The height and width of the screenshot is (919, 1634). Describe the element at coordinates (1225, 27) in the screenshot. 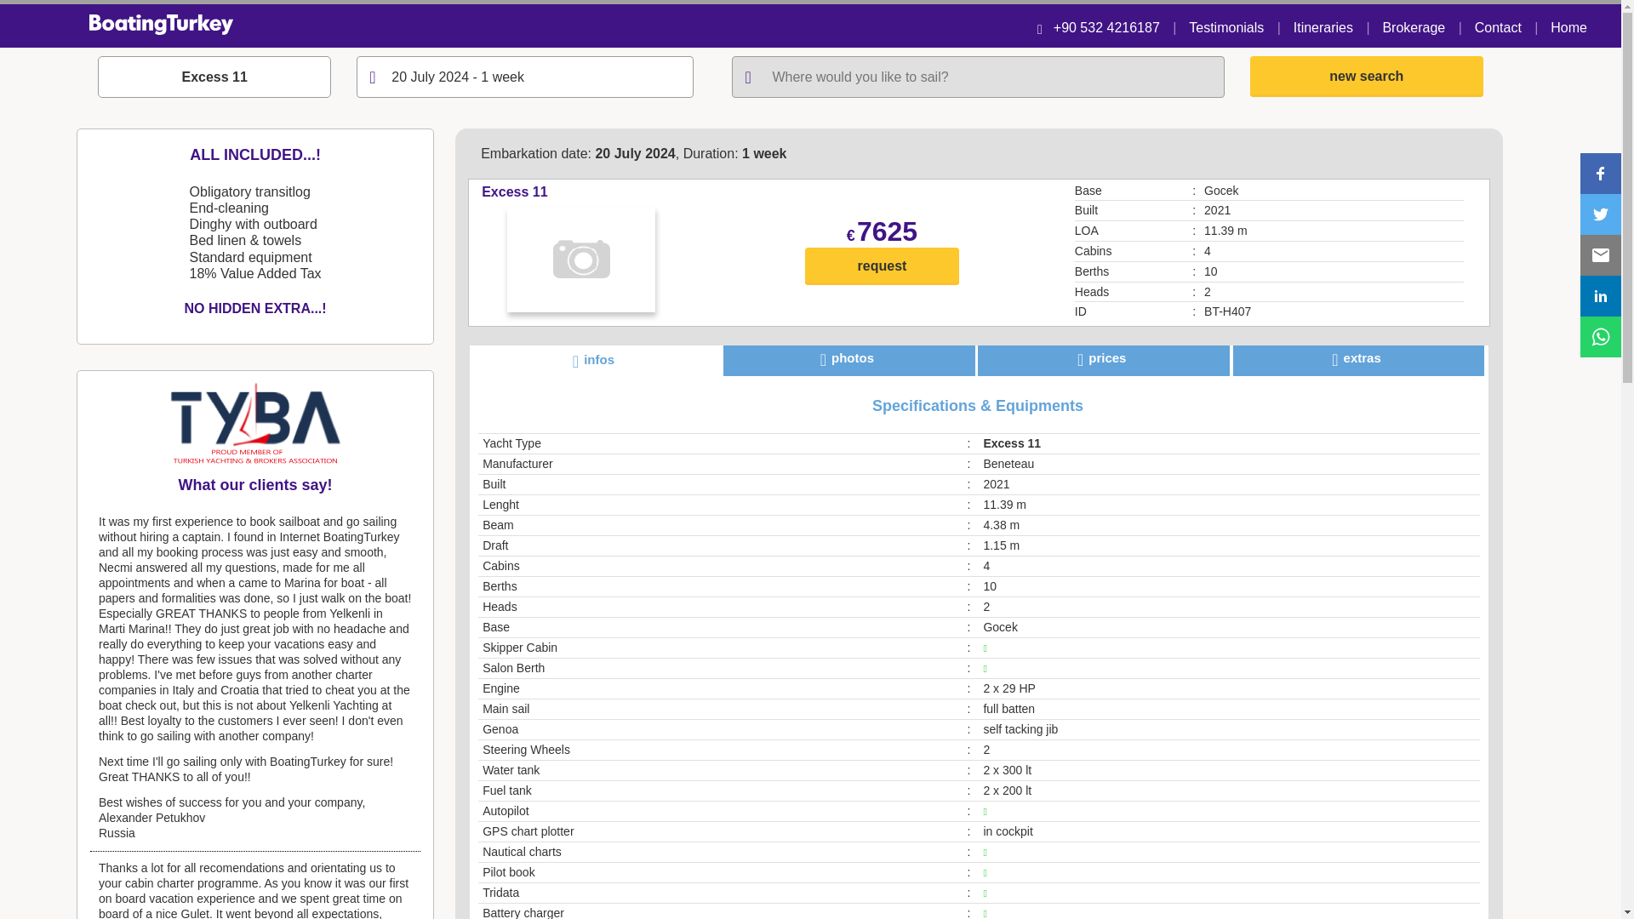

I see `Testimonials` at that location.